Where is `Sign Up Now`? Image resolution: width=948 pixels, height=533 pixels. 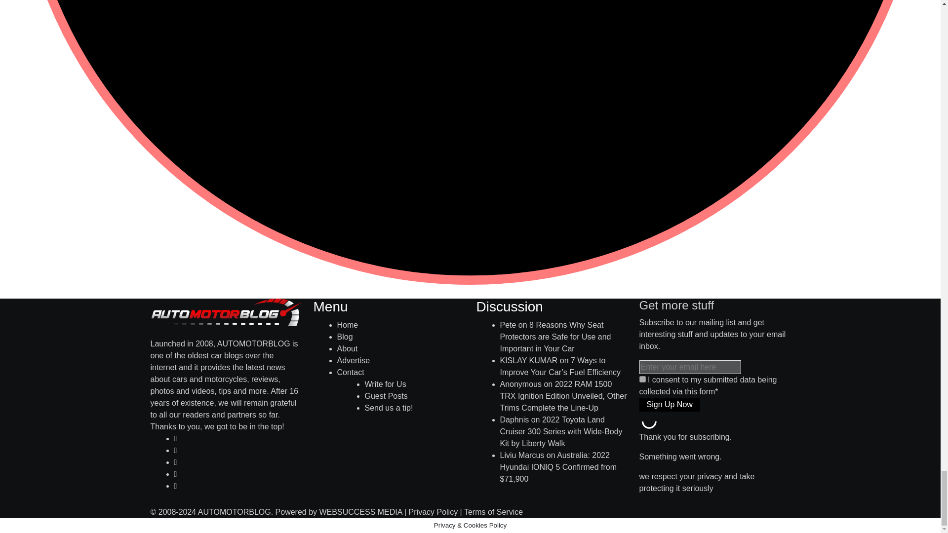
Sign Up Now is located at coordinates (669, 404).